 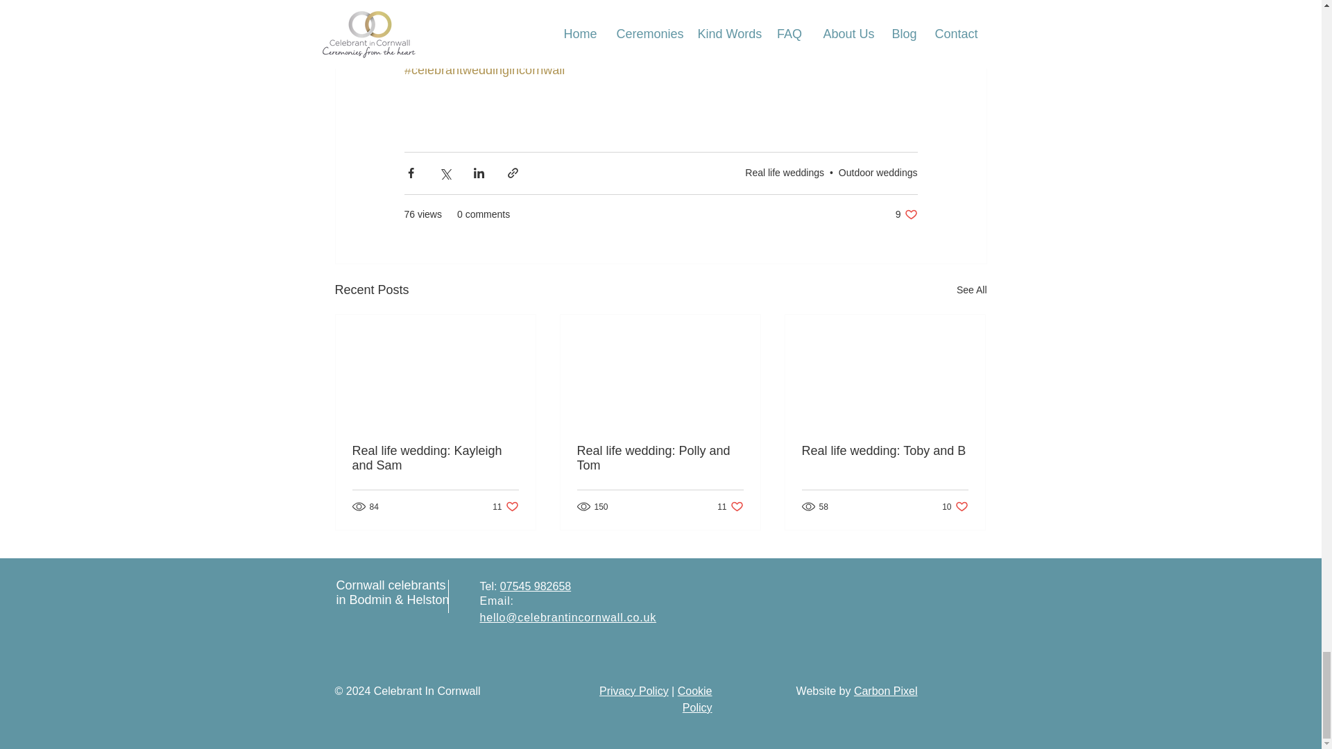 What do you see at coordinates (906, 214) in the screenshot?
I see `Real life wedding: Polly and Tom` at bounding box center [906, 214].